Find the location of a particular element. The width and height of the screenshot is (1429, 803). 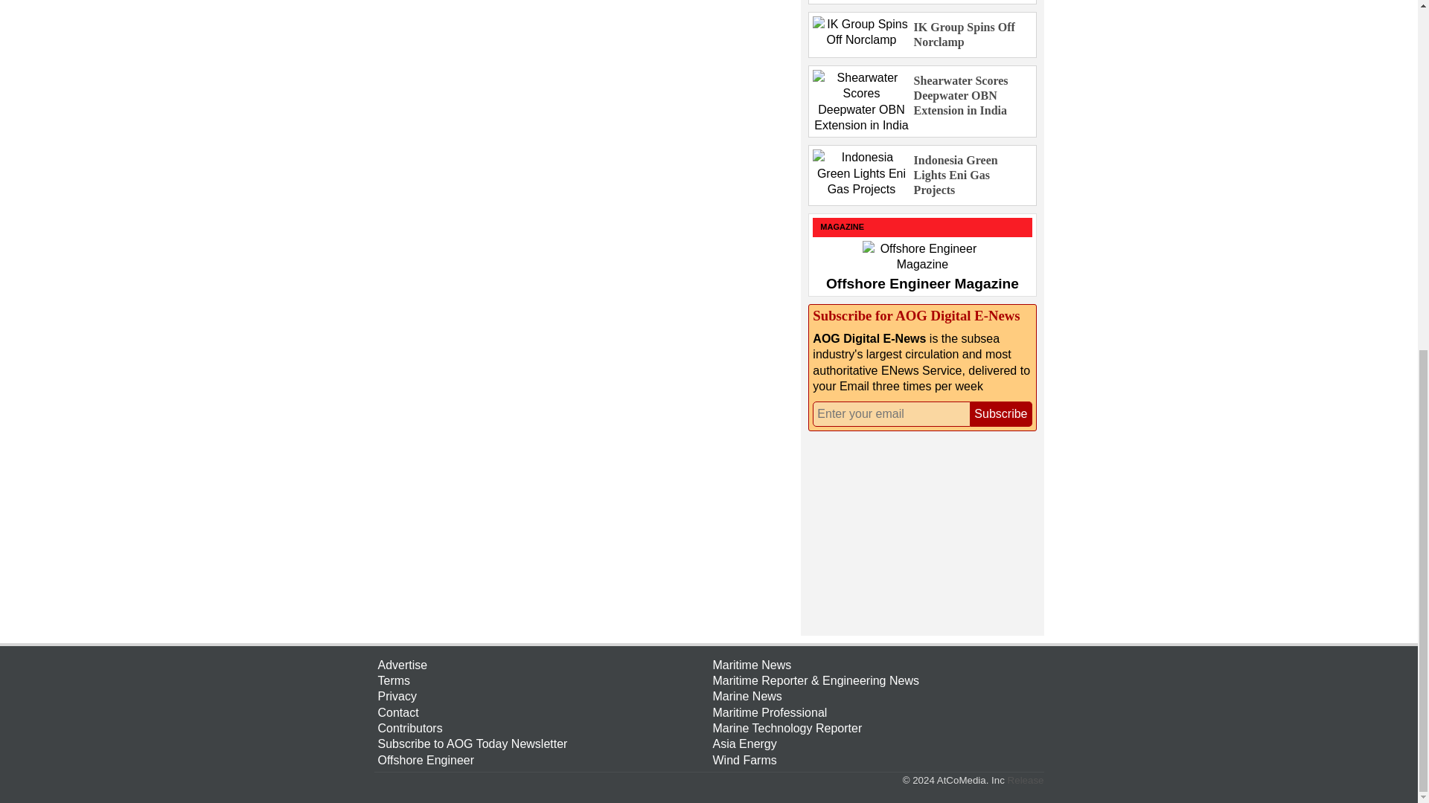

Asian Oil and Gas Contributors is located at coordinates (542, 728).